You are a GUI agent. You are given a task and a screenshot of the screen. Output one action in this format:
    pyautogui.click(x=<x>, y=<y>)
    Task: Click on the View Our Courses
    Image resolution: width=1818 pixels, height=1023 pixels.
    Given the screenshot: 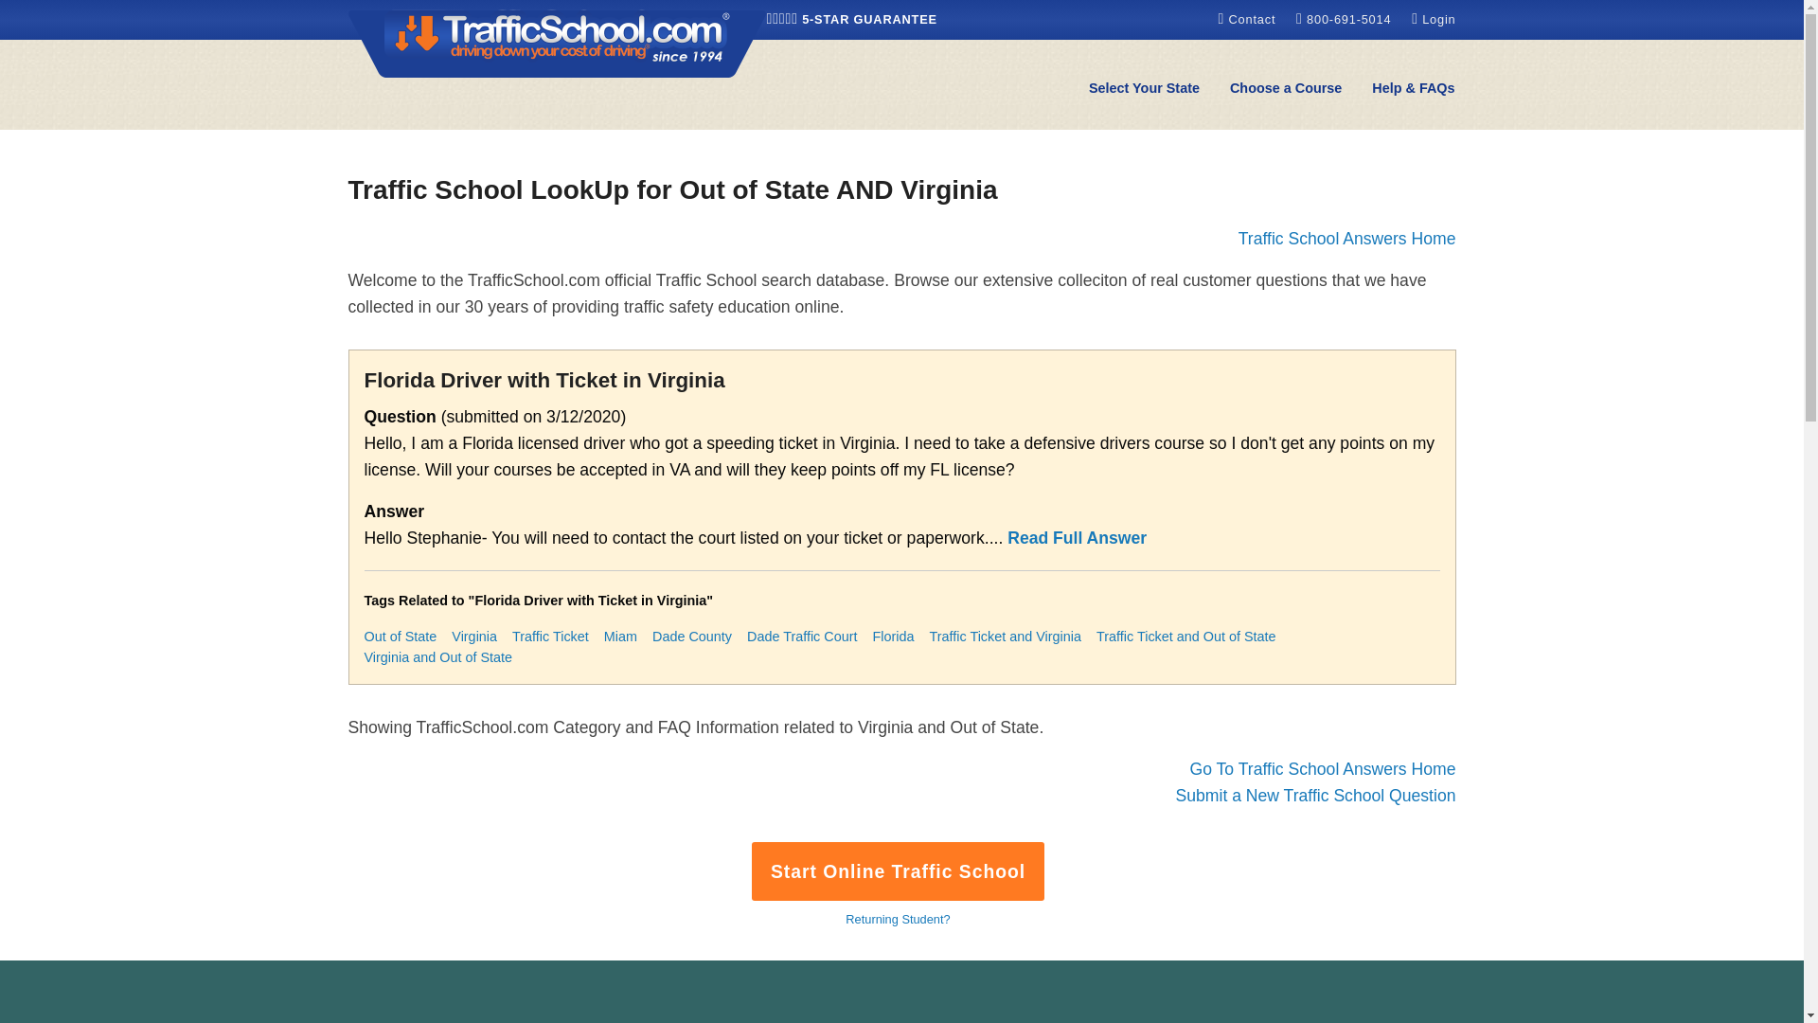 What is the action you would take?
    pyautogui.click(x=1285, y=89)
    